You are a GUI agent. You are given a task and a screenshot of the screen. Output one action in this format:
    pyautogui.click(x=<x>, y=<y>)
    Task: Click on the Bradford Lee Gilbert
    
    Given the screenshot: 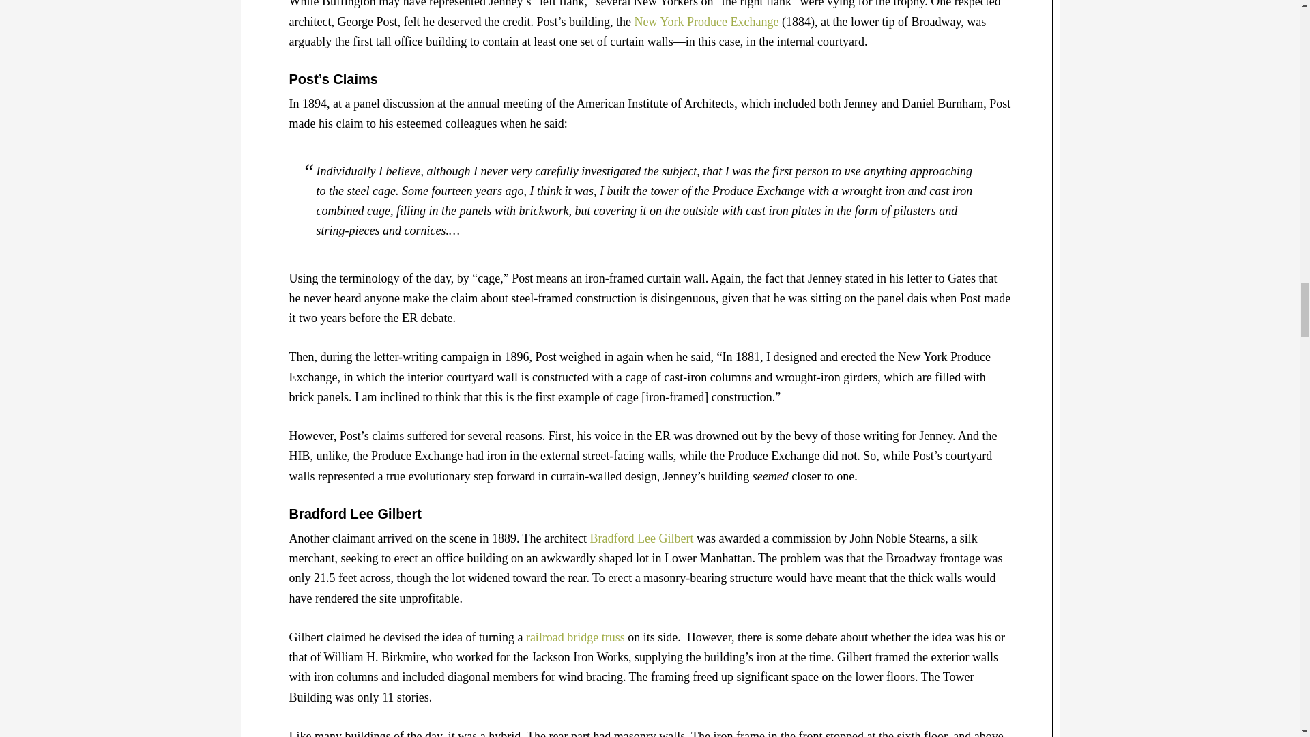 What is the action you would take?
    pyautogui.click(x=641, y=538)
    